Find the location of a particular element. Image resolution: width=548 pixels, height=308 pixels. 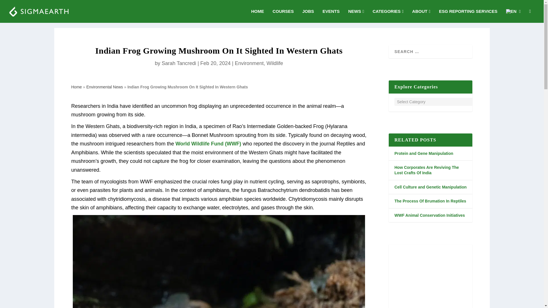

CATEGORIES is located at coordinates (388, 16).